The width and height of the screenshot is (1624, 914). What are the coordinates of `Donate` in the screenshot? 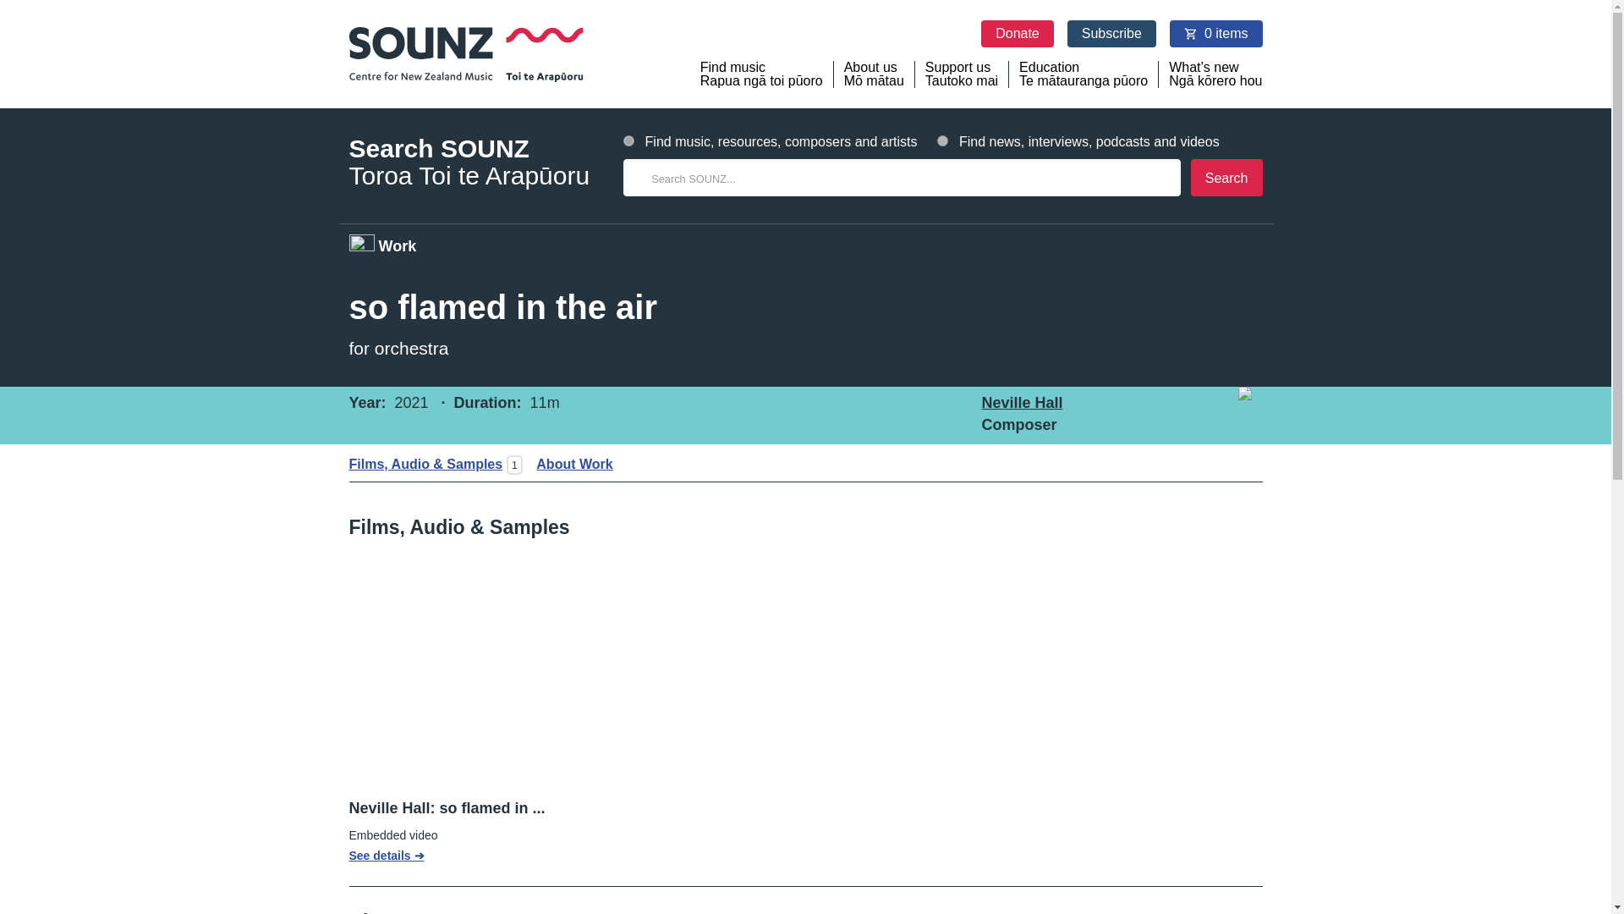 It's located at (629, 140).